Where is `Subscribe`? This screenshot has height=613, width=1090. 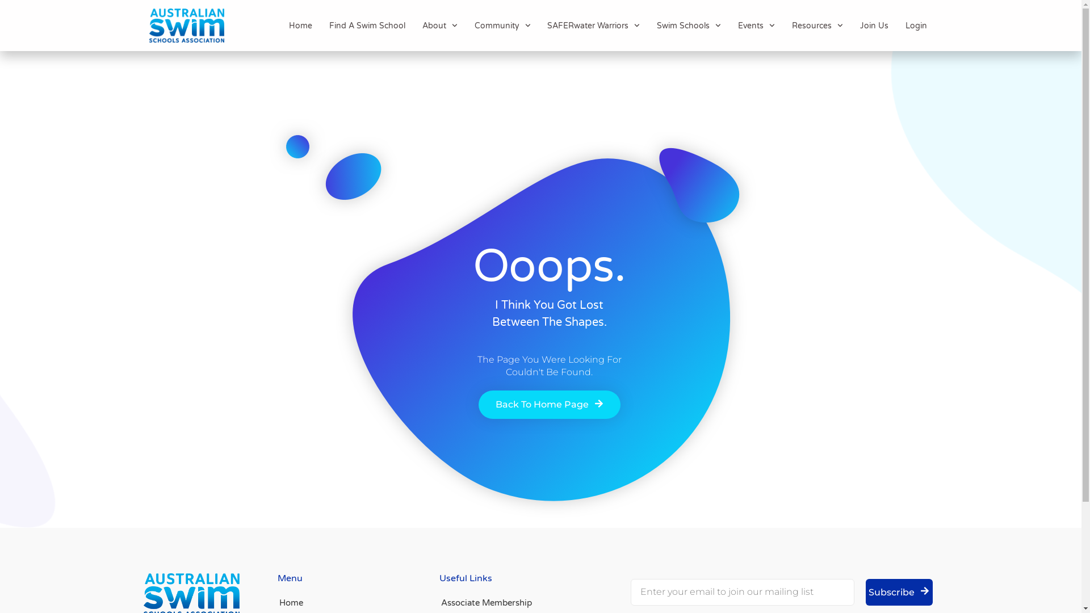
Subscribe is located at coordinates (899, 593).